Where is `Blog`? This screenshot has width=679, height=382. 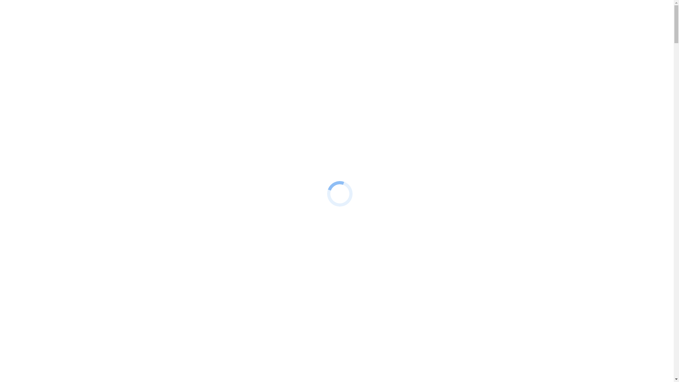
Blog is located at coordinates (23, 157).